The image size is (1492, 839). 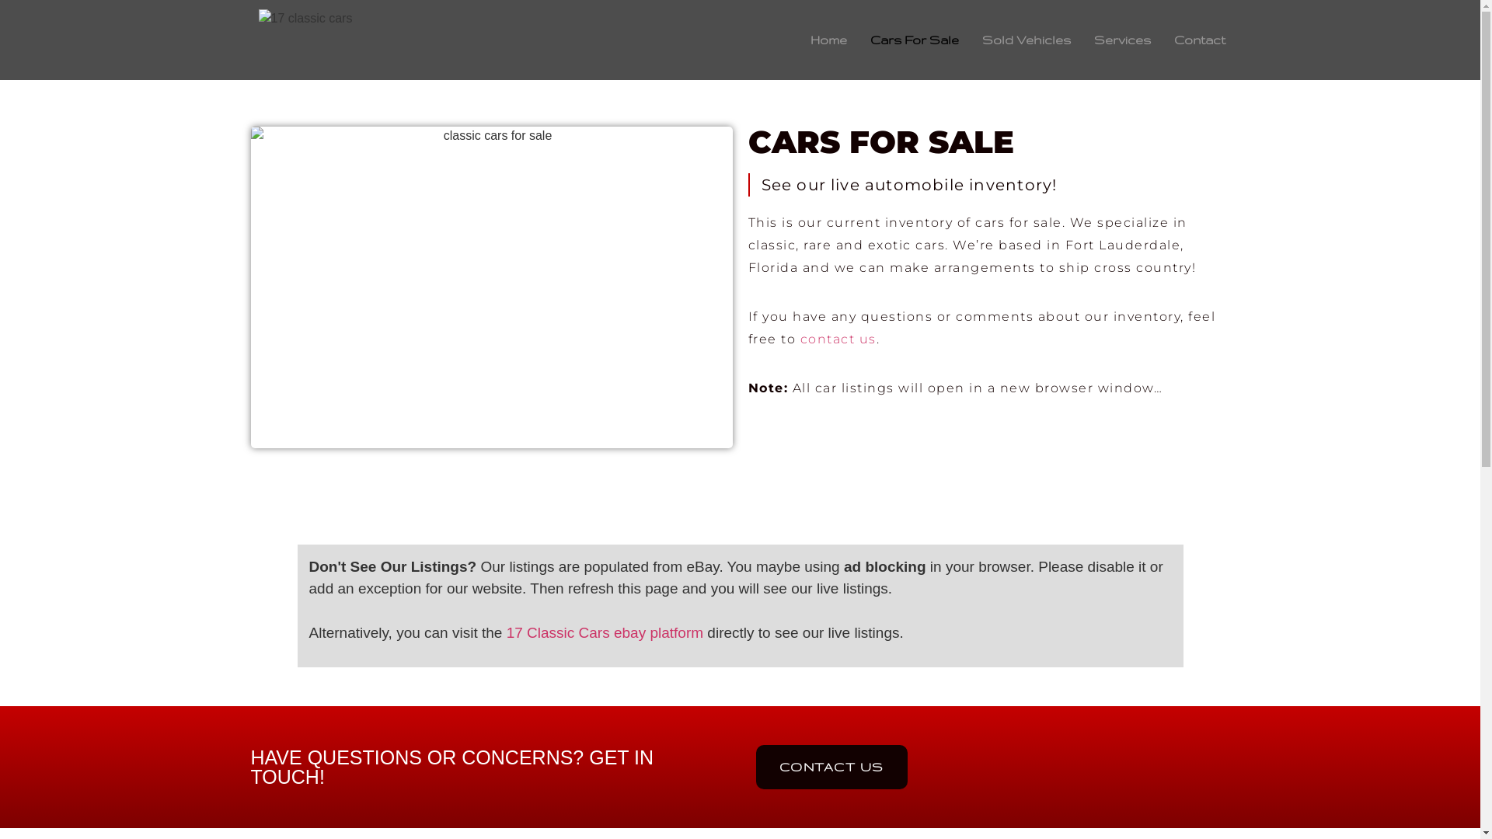 What do you see at coordinates (831, 768) in the screenshot?
I see `CONTACT US` at bounding box center [831, 768].